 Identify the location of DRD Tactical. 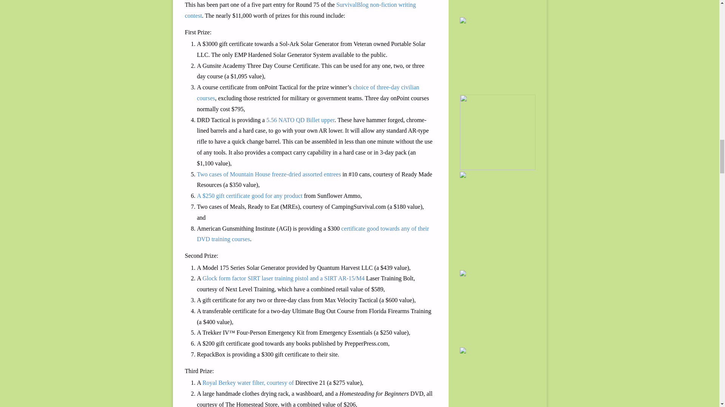
(300, 120).